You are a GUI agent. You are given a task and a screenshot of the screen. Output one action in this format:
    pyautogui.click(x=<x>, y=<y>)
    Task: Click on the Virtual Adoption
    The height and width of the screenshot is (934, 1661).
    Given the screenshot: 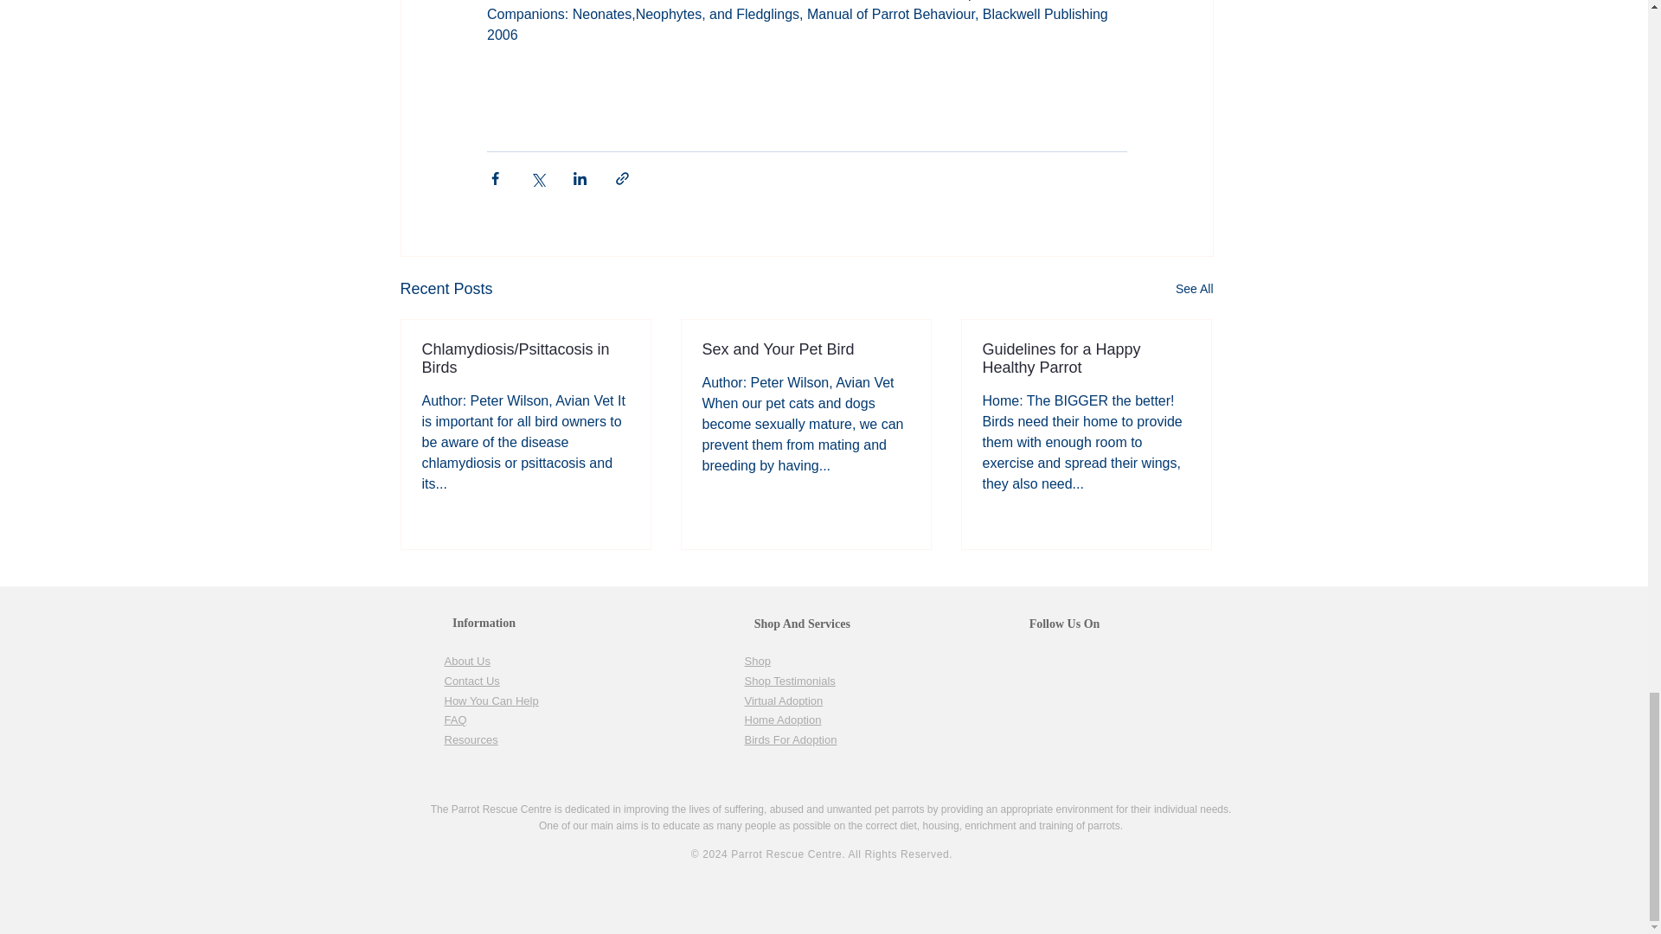 What is the action you would take?
    pyautogui.click(x=783, y=700)
    